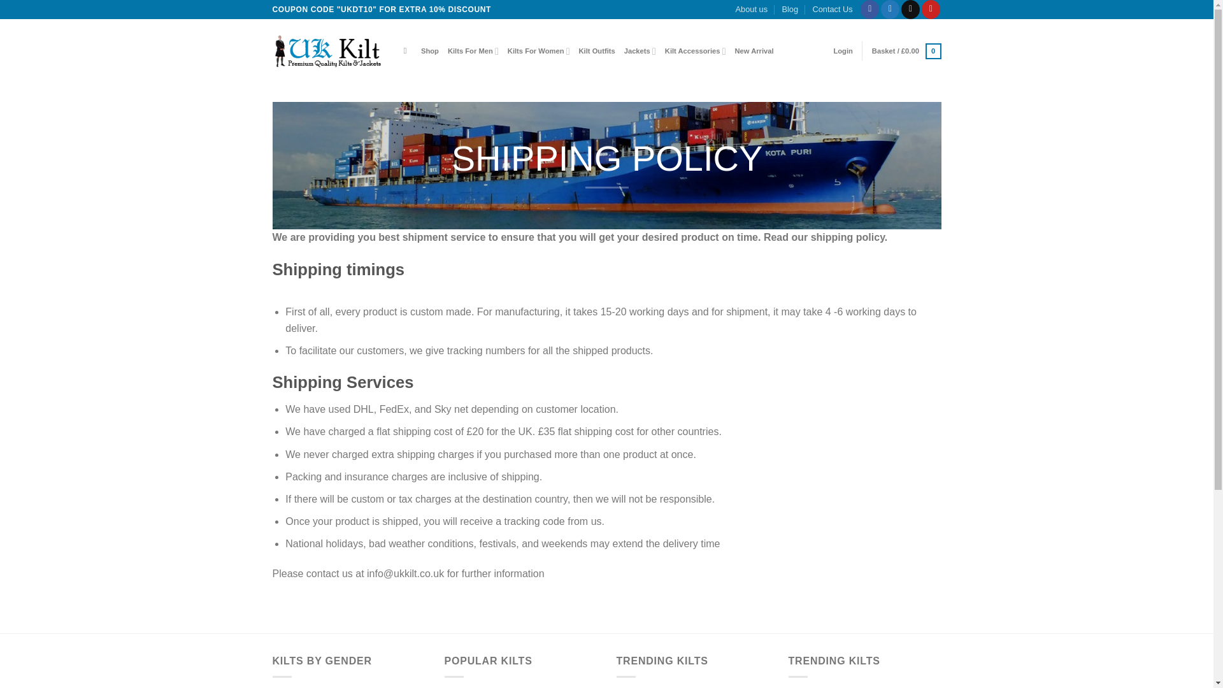 Image resolution: width=1223 pixels, height=688 pixels. I want to click on Jackets, so click(640, 51).